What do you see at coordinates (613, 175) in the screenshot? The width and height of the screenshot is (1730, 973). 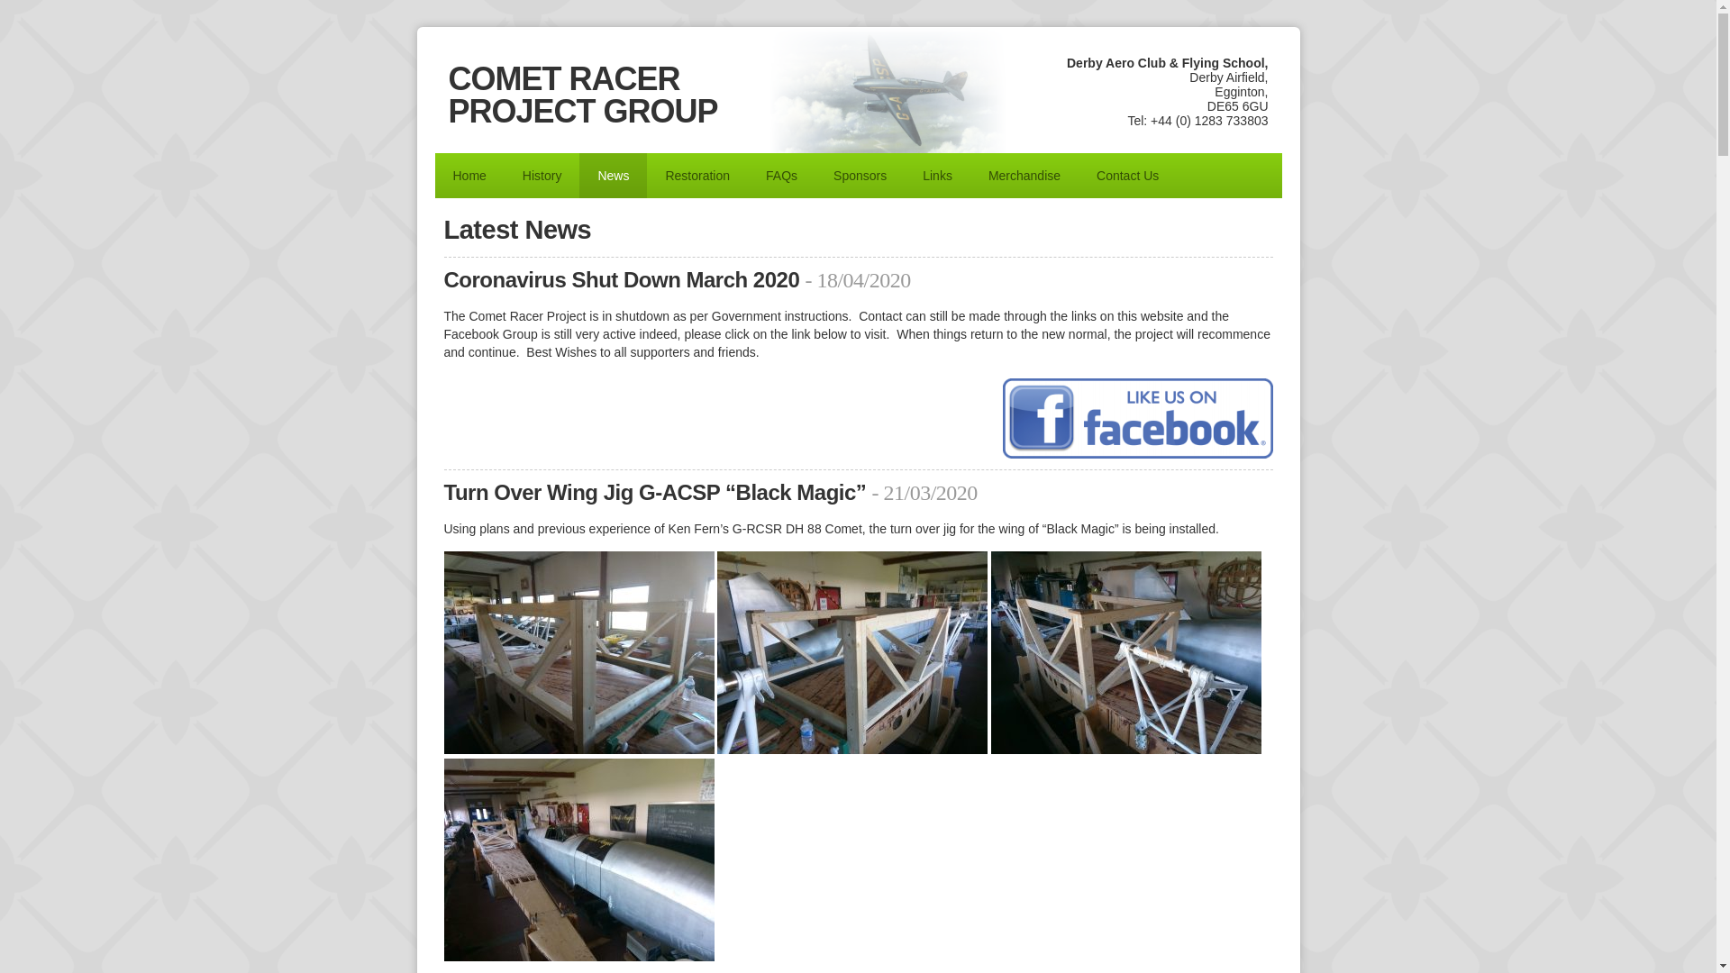 I see `News` at bounding box center [613, 175].